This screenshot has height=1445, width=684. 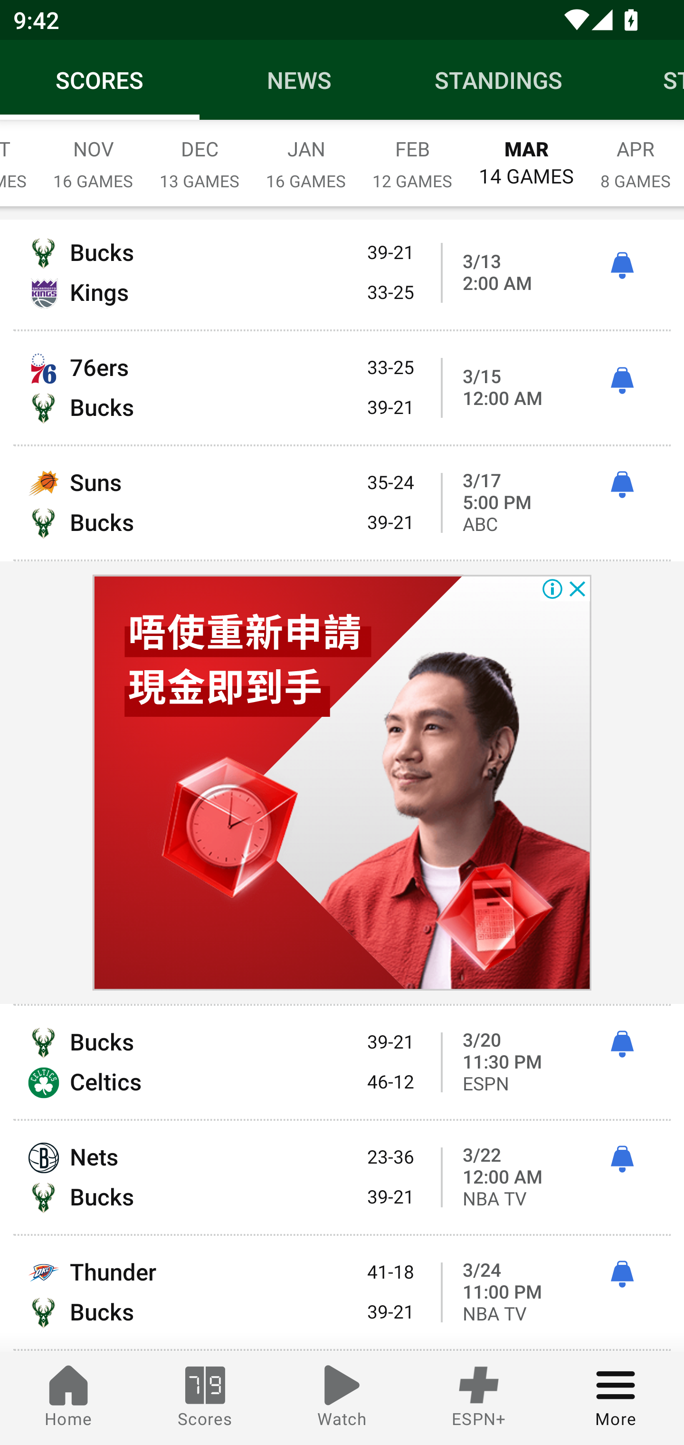 What do you see at coordinates (412, 154) in the screenshot?
I see `FEB 12 GAMES` at bounding box center [412, 154].